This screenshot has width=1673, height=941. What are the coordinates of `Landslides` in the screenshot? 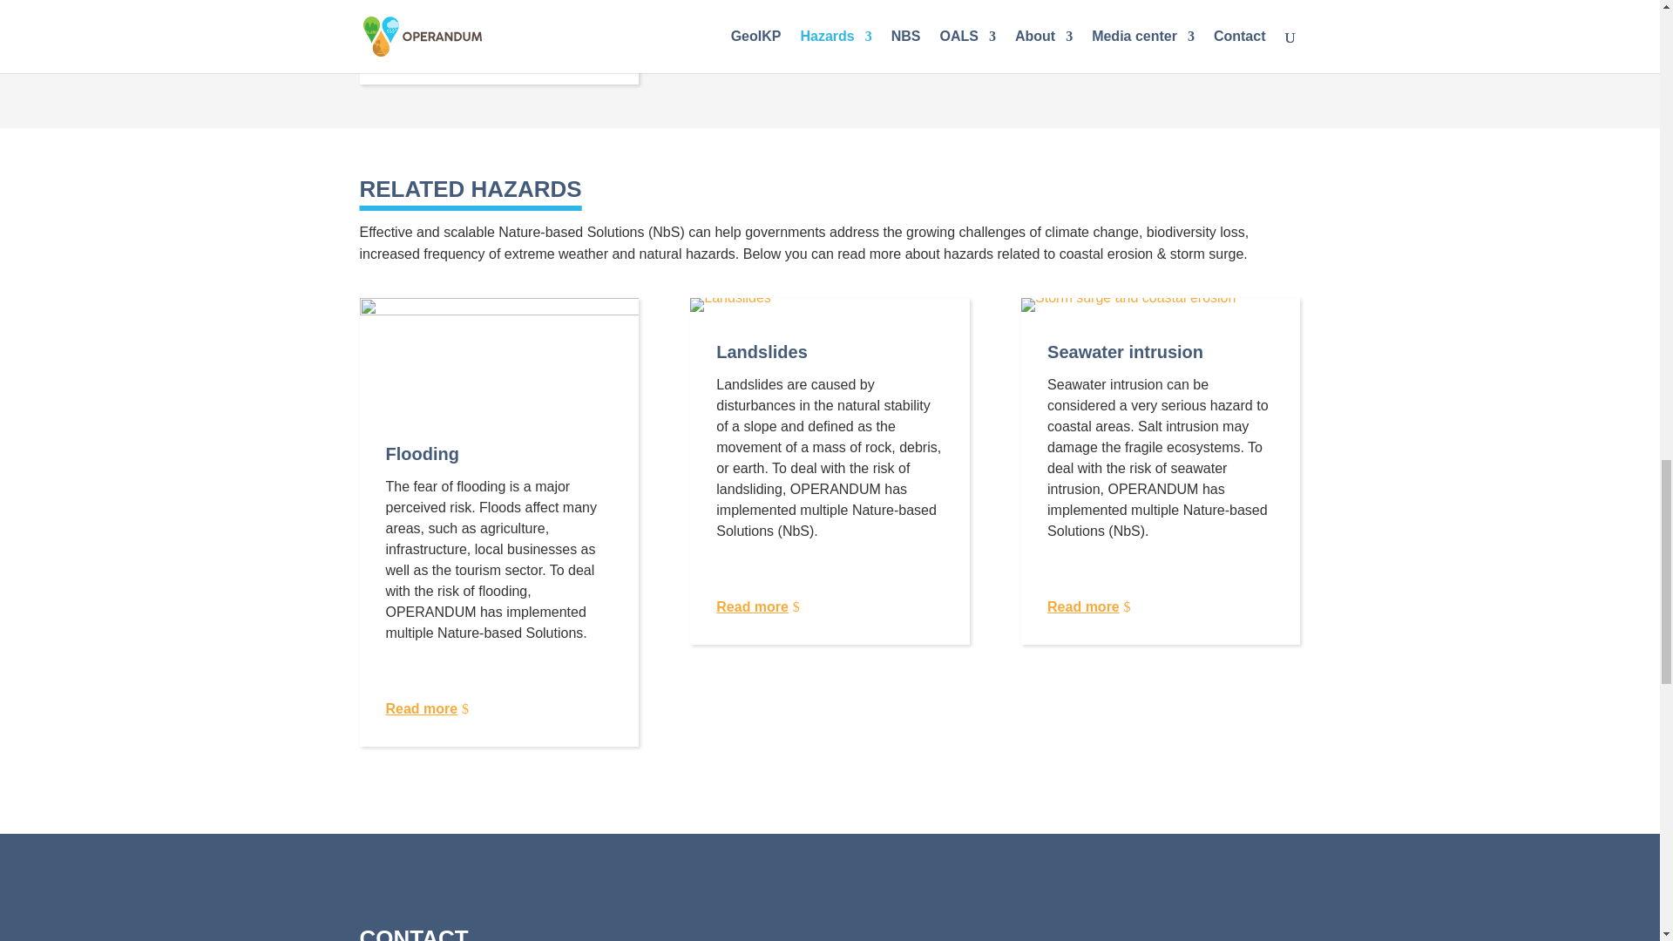 It's located at (730, 305).